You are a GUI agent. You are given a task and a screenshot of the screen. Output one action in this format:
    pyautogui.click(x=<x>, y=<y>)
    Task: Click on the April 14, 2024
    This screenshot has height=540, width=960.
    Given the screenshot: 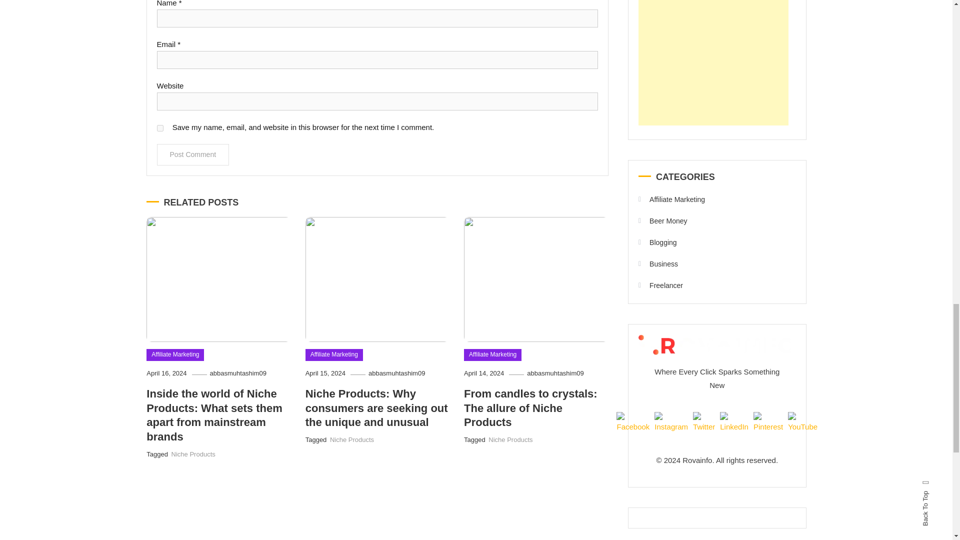 What is the action you would take?
    pyautogui.click(x=484, y=373)
    